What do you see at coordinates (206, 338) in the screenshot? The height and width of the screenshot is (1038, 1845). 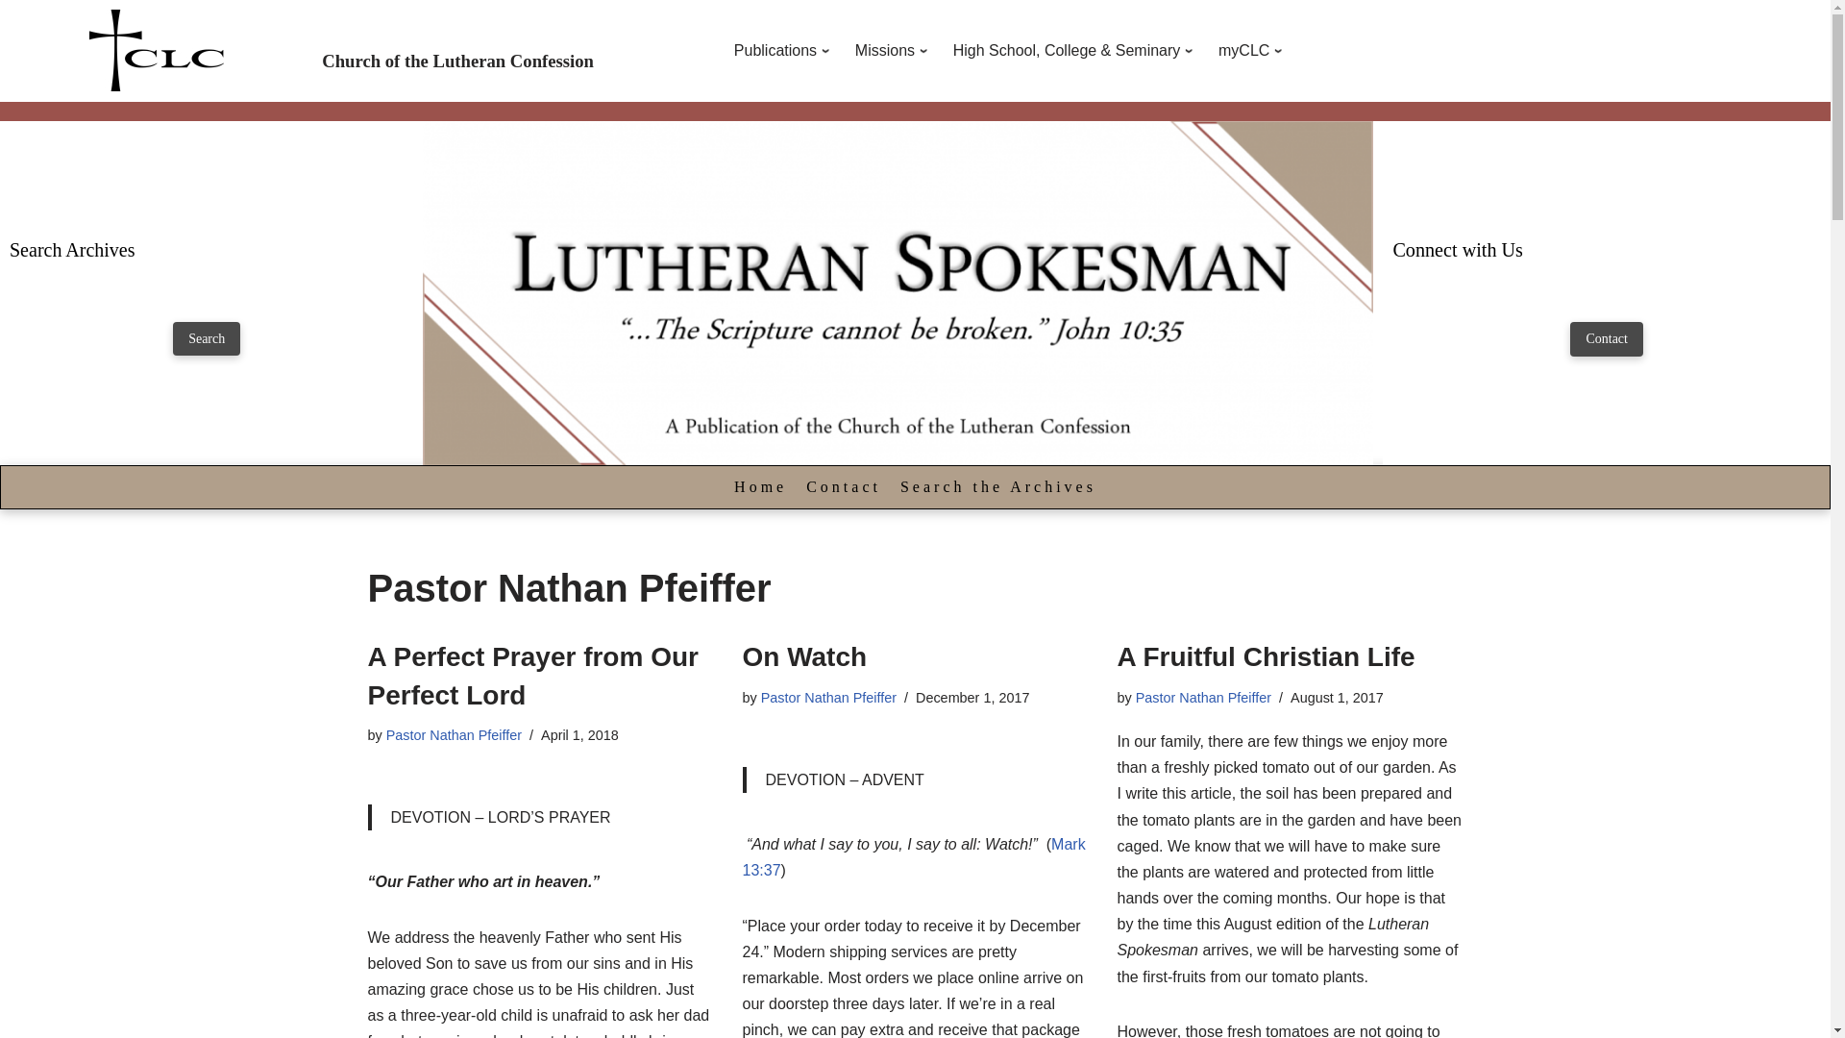 I see `Search` at bounding box center [206, 338].